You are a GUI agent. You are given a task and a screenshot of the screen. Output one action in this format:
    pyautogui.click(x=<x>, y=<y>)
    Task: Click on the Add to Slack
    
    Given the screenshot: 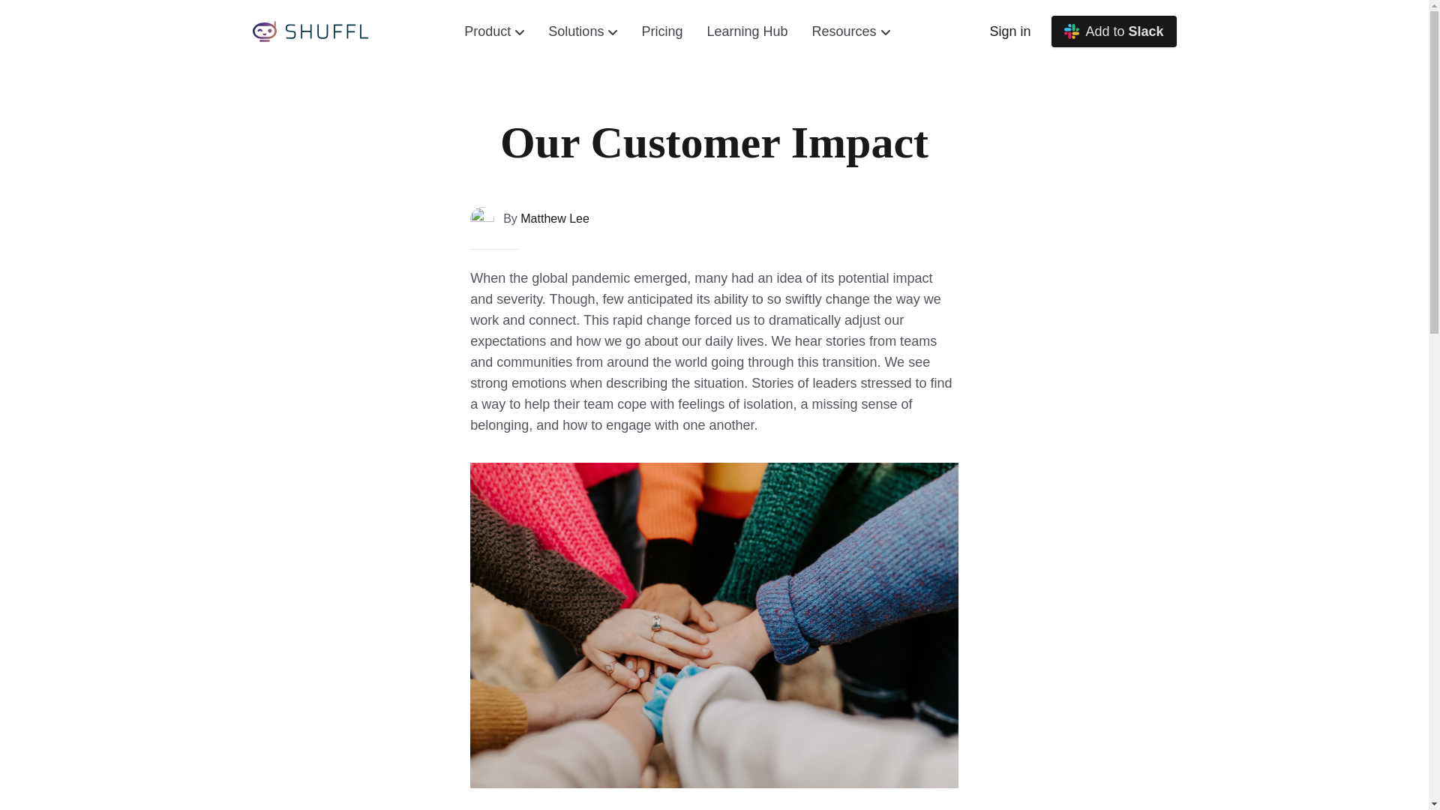 What is the action you would take?
    pyautogui.click(x=1113, y=31)
    